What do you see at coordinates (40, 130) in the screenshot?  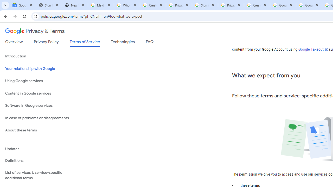 I see `About these terms` at bounding box center [40, 130].